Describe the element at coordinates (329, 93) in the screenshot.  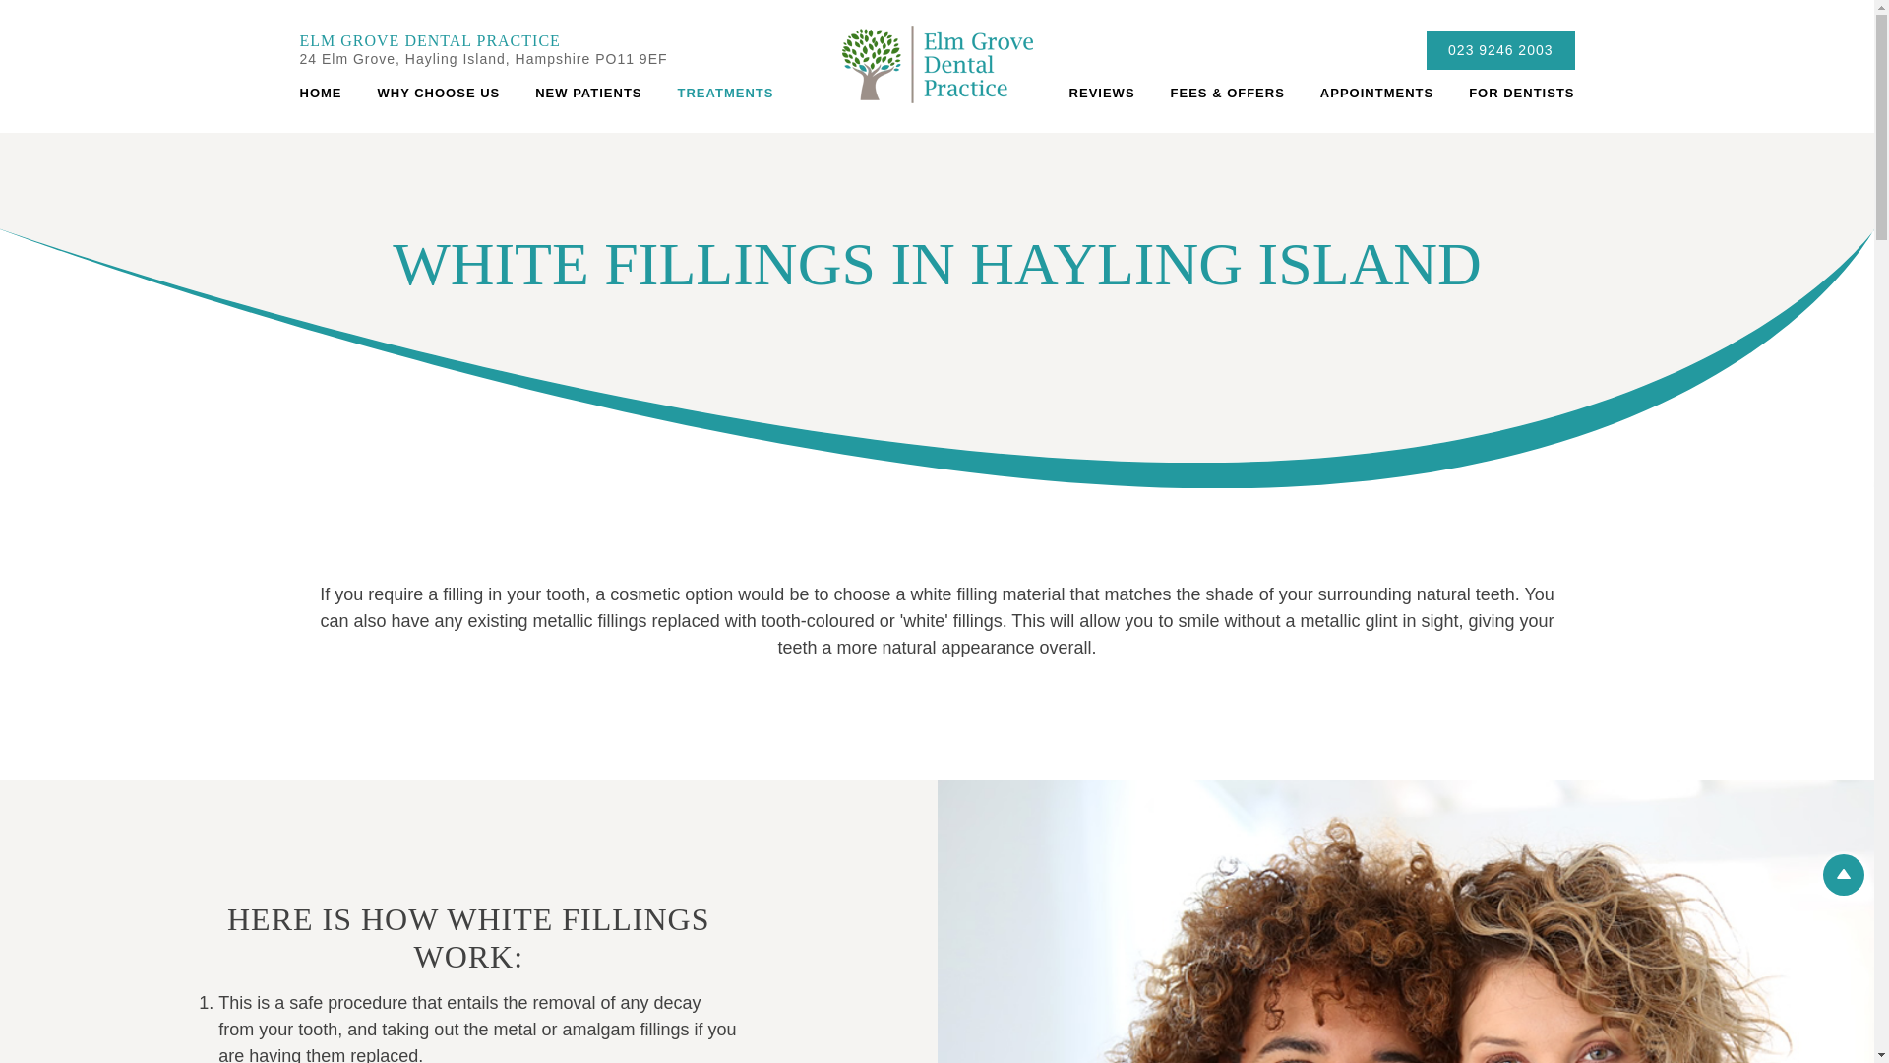
I see `Home` at that location.